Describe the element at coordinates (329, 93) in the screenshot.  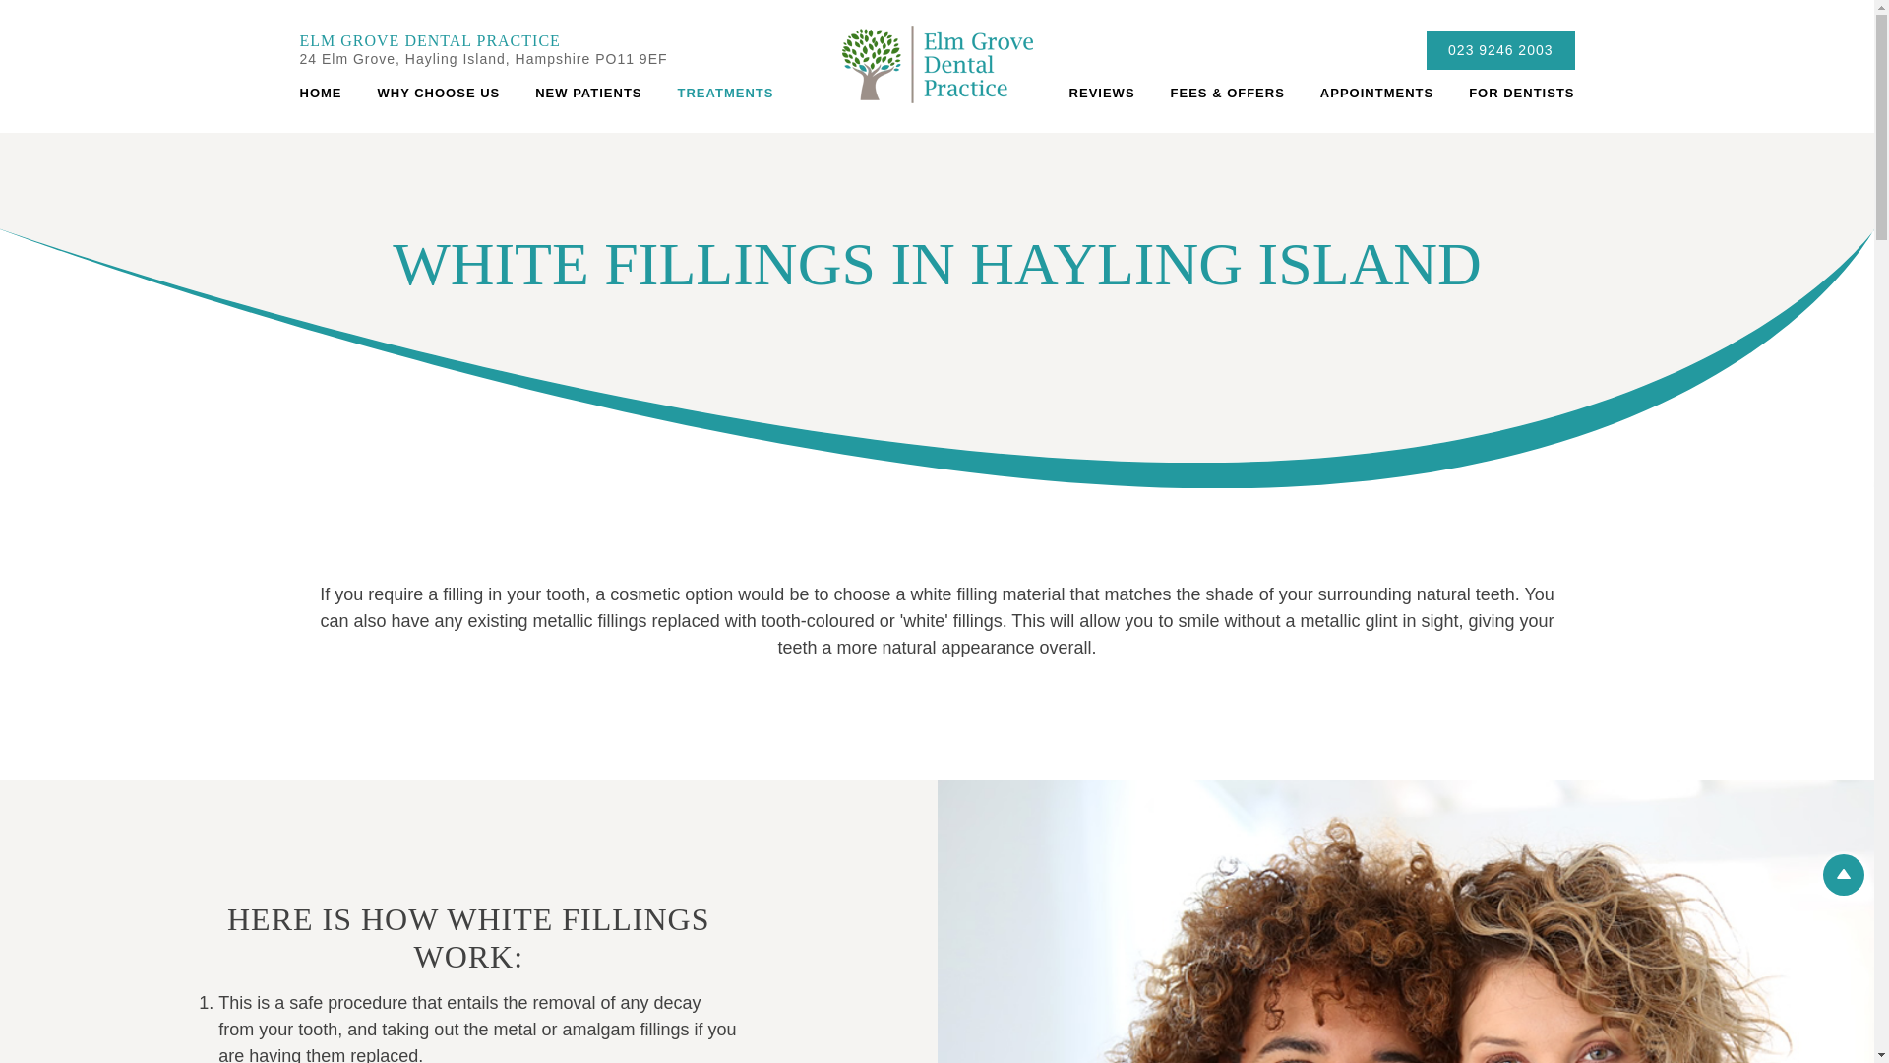
I see `Home` at that location.